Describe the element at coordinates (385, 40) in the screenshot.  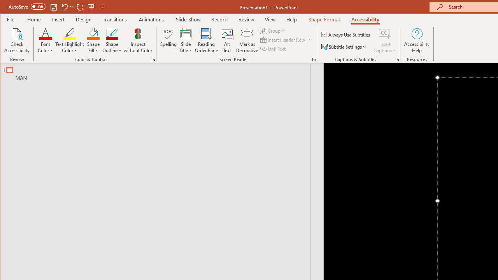
I see `Insert Captions` at that location.